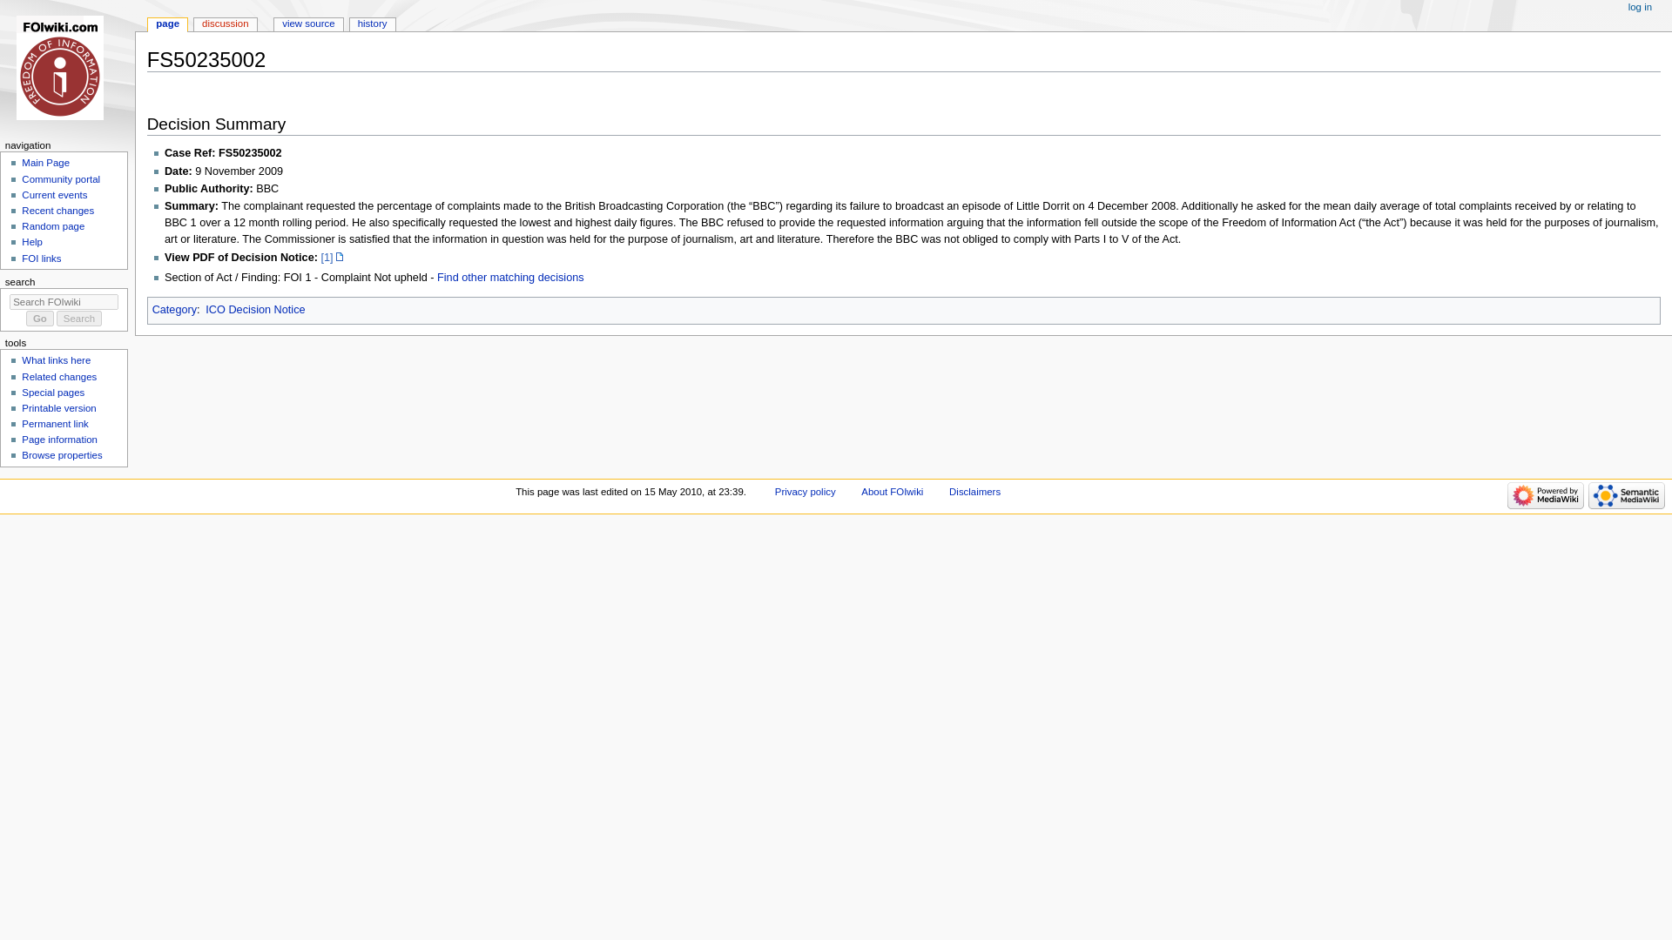 The image size is (1672, 940). I want to click on view source, so click(308, 24).